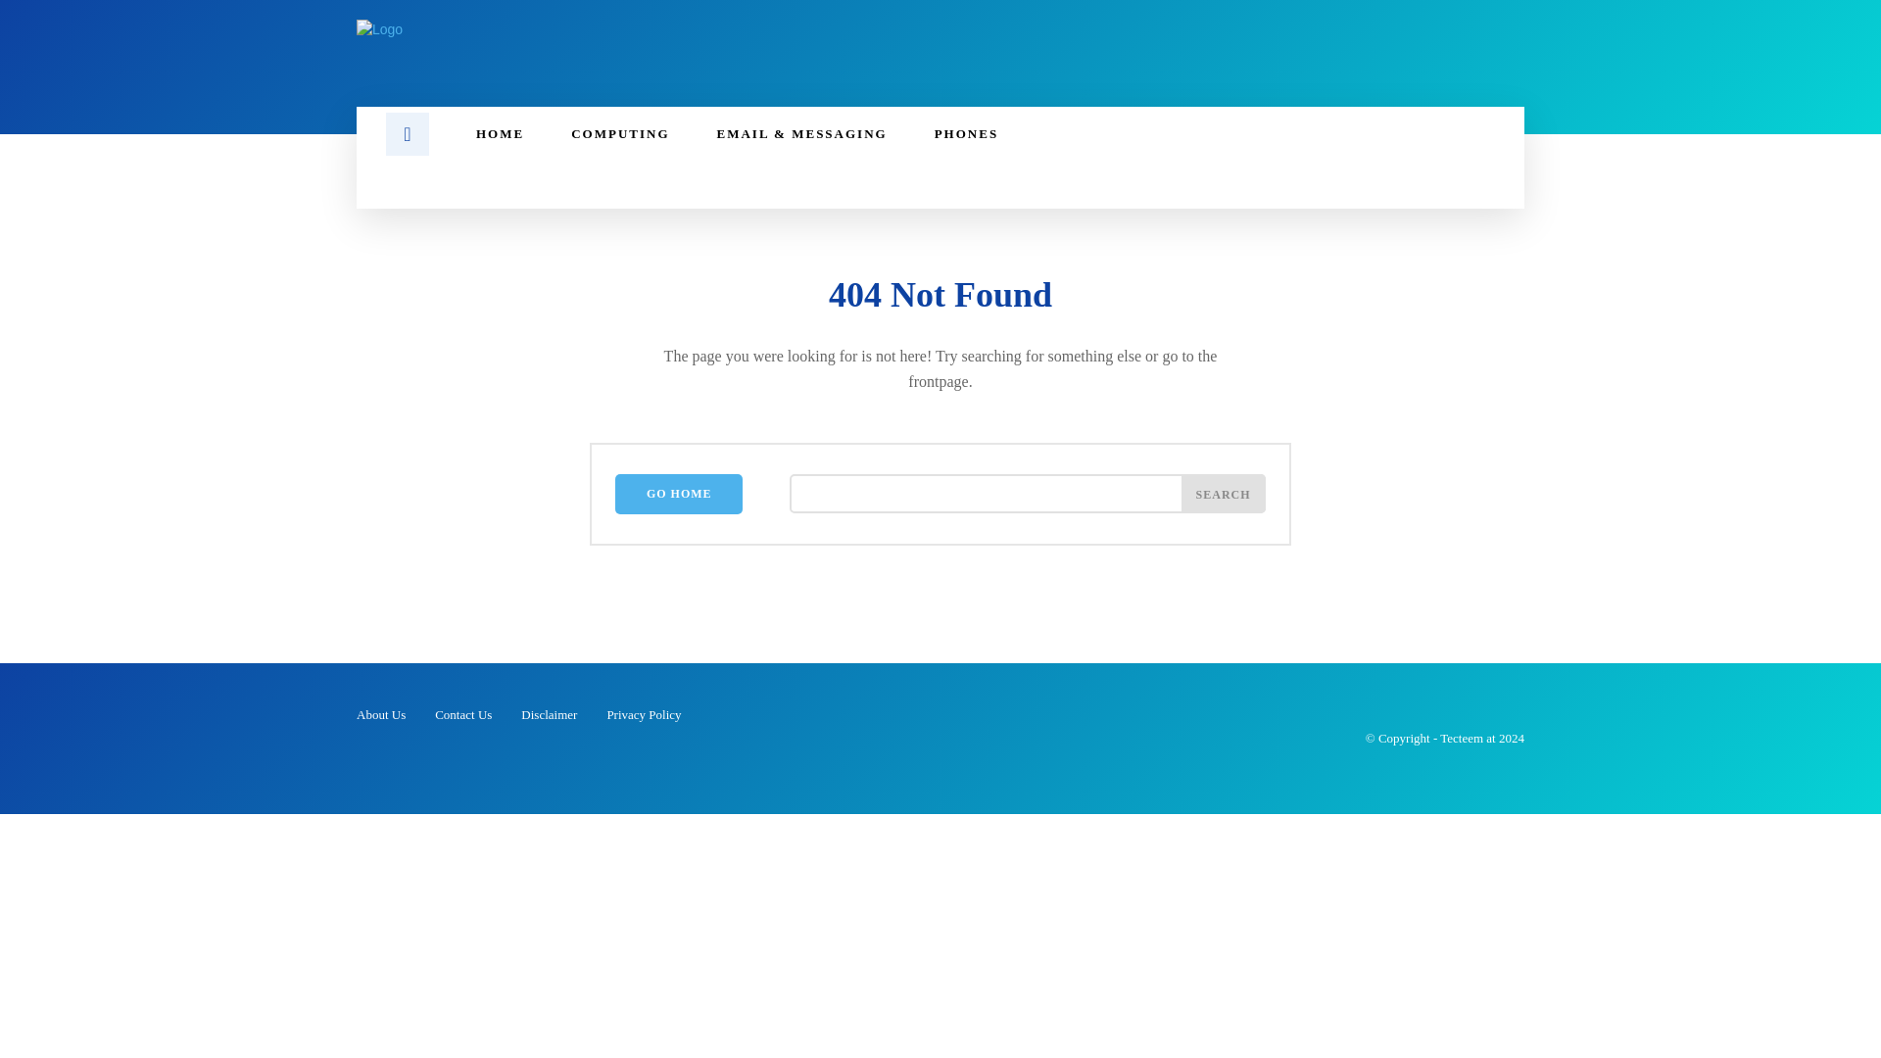 The image size is (1881, 1058). Describe the element at coordinates (678, 494) in the screenshot. I see `Go home` at that location.